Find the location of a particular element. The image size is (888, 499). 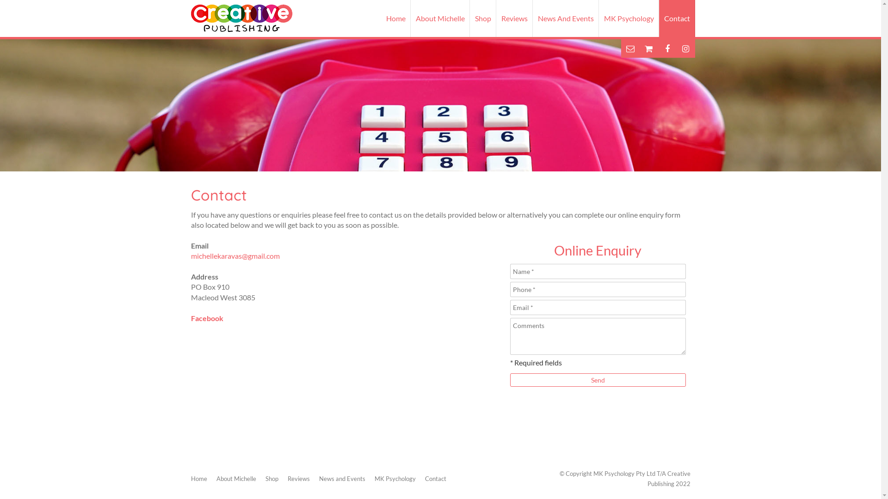

Contact is located at coordinates (677, 18).